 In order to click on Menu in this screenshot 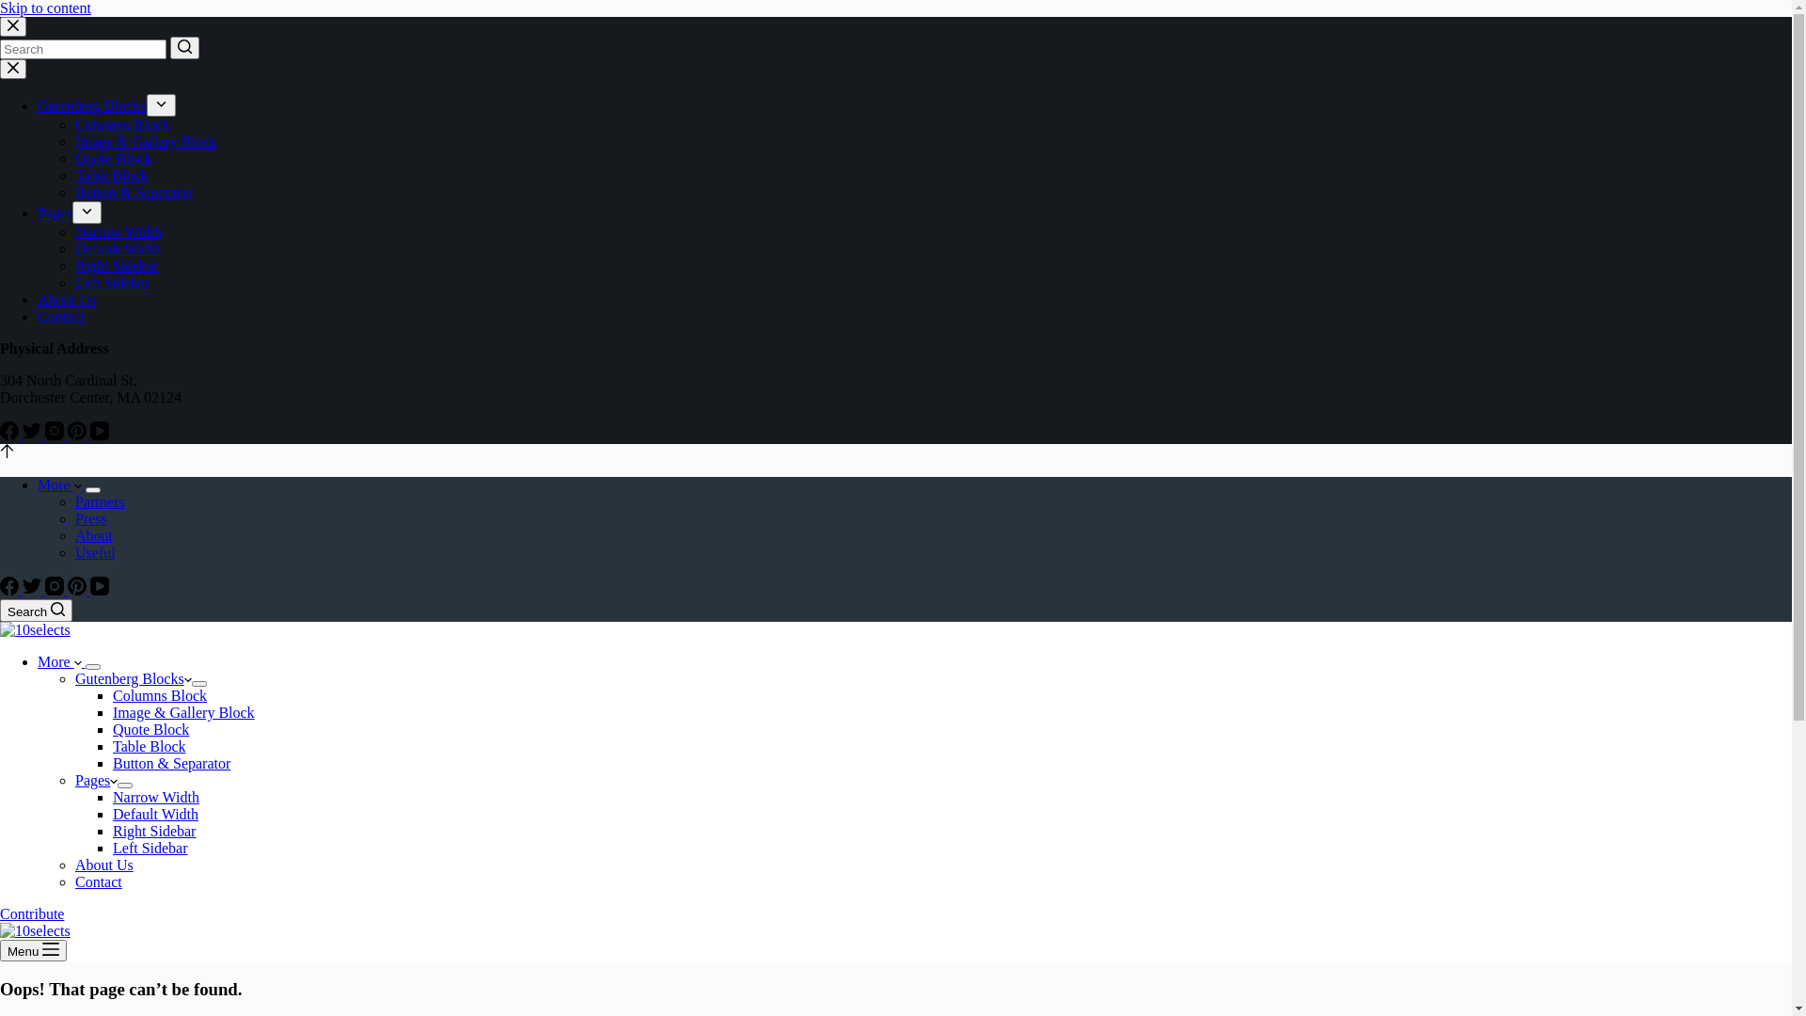, I will do `click(34, 950)`.